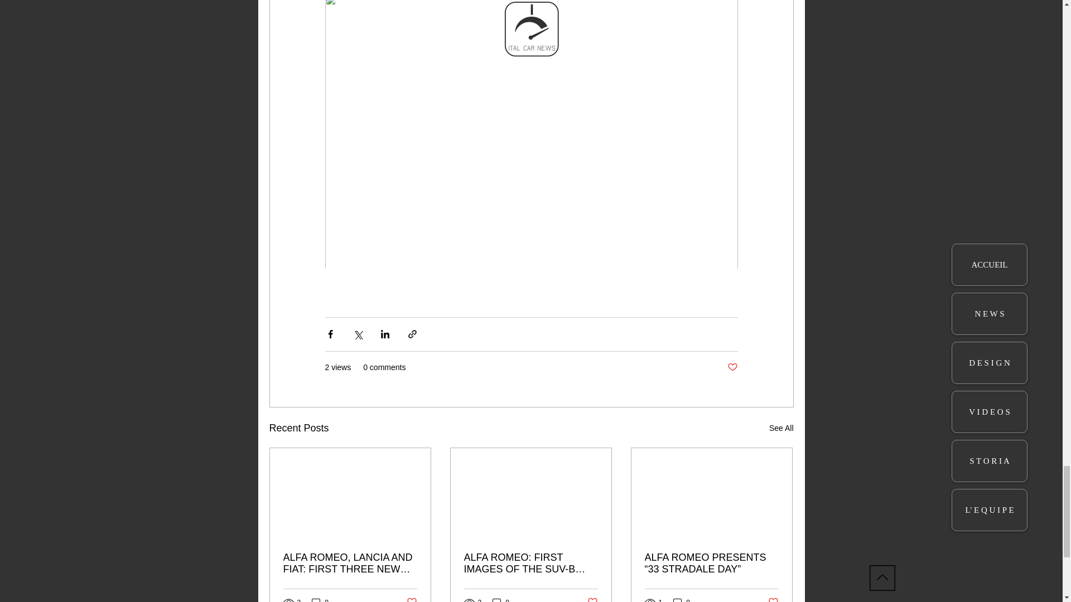  I want to click on Post not marked as liked, so click(773, 599).